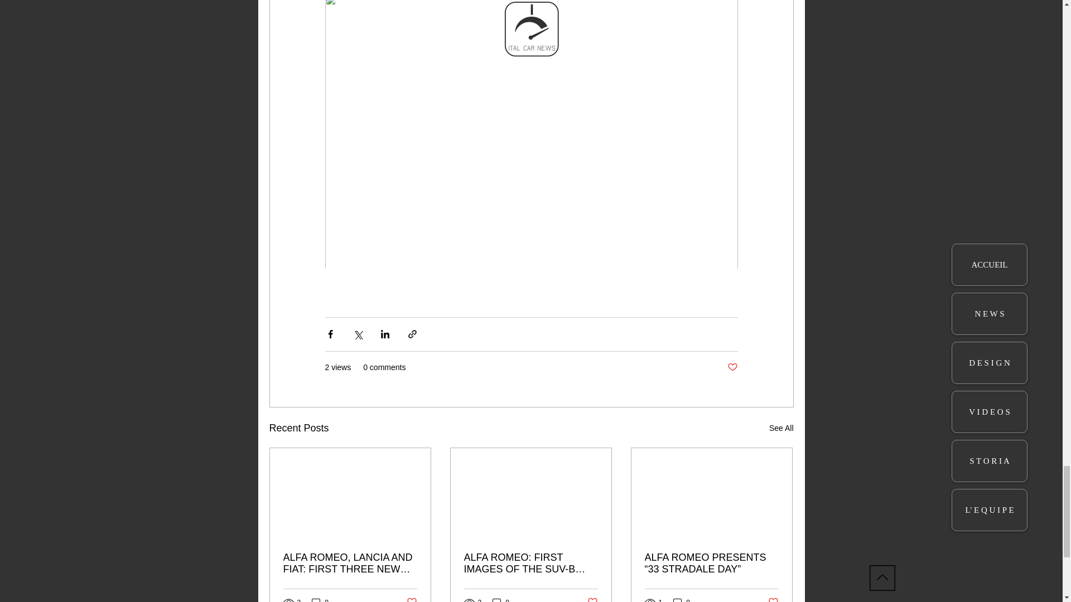  I want to click on Post not marked as liked, so click(773, 599).